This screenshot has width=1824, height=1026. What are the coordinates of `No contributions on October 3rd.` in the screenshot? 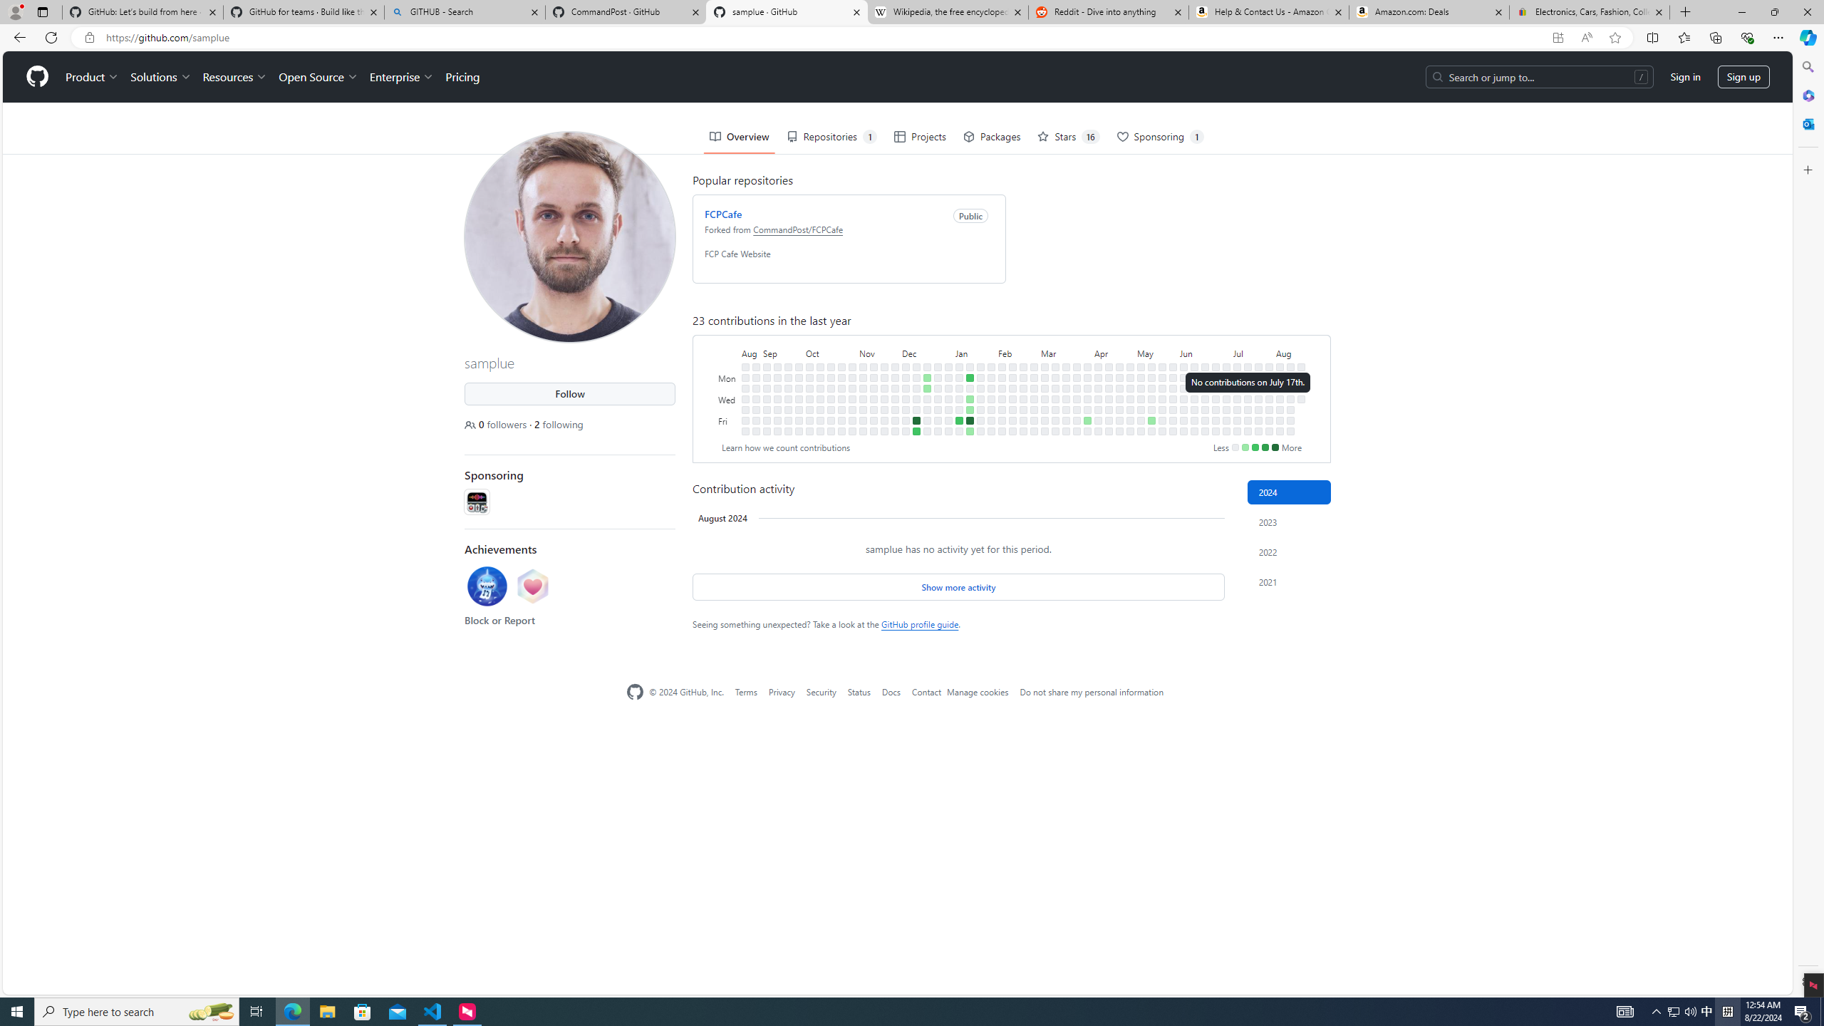 It's located at (809, 388).